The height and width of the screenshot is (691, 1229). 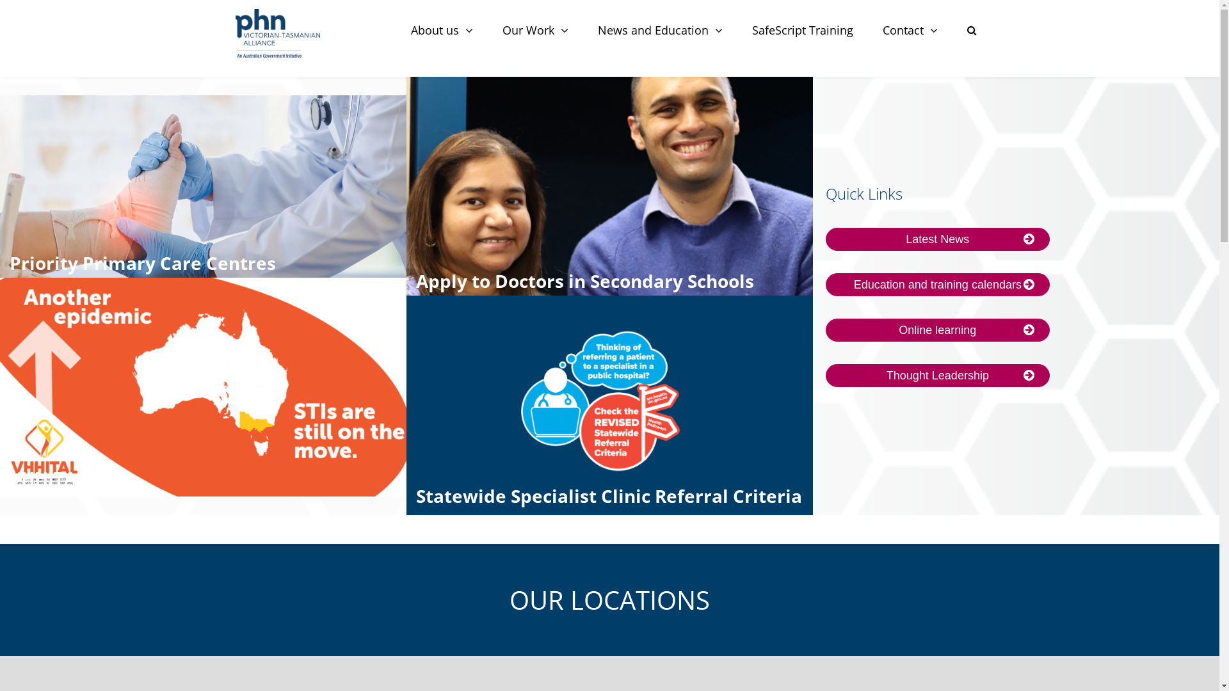 What do you see at coordinates (535, 31) in the screenshot?
I see `Our Work` at bounding box center [535, 31].